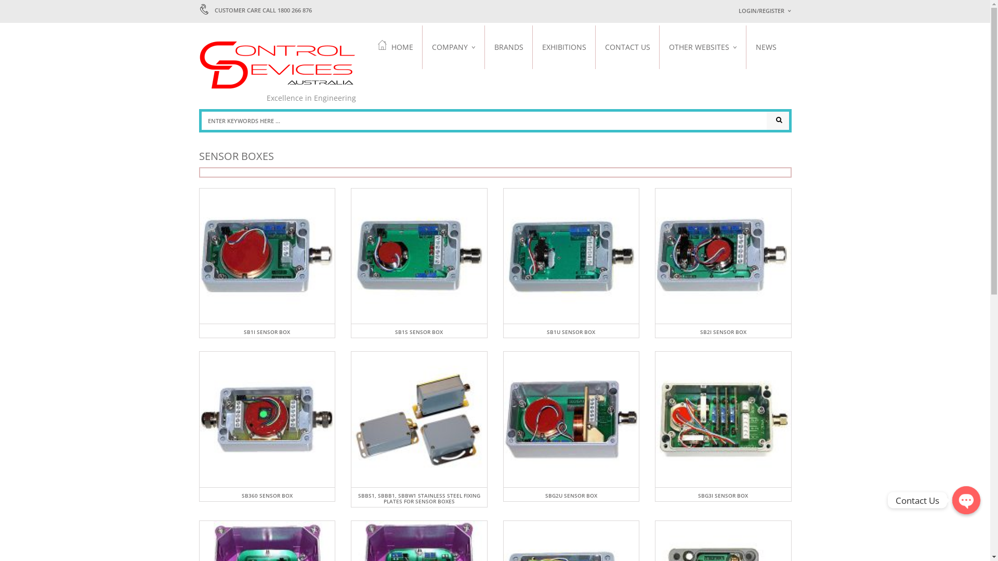 The width and height of the screenshot is (998, 561). What do you see at coordinates (724, 332) in the screenshot?
I see `SB2I SENSOR BOX` at bounding box center [724, 332].